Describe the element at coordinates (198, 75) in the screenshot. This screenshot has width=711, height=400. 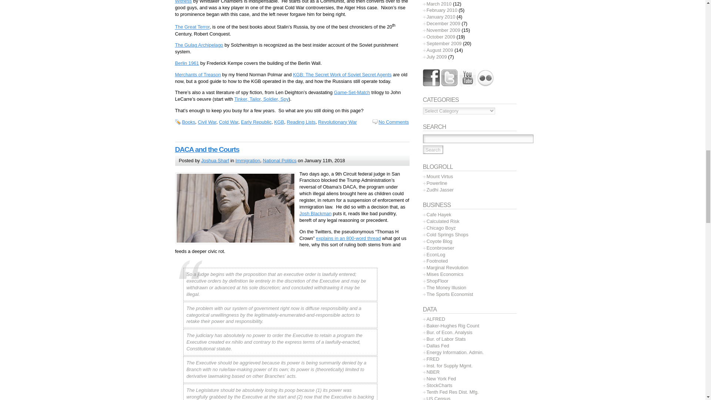
I see `Merchants of Treason` at that location.